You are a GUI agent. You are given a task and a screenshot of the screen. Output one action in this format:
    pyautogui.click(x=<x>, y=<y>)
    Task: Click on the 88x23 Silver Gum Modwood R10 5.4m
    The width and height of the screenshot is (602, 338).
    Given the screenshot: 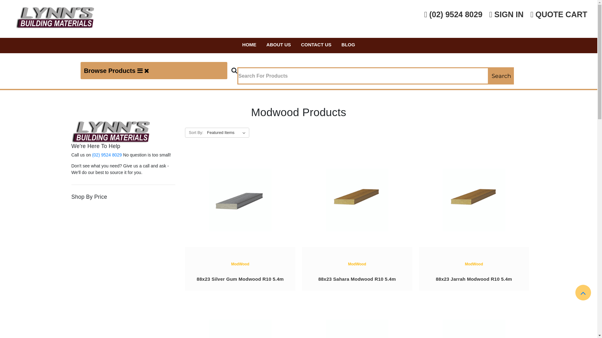 What is the action you would take?
    pyautogui.click(x=240, y=279)
    